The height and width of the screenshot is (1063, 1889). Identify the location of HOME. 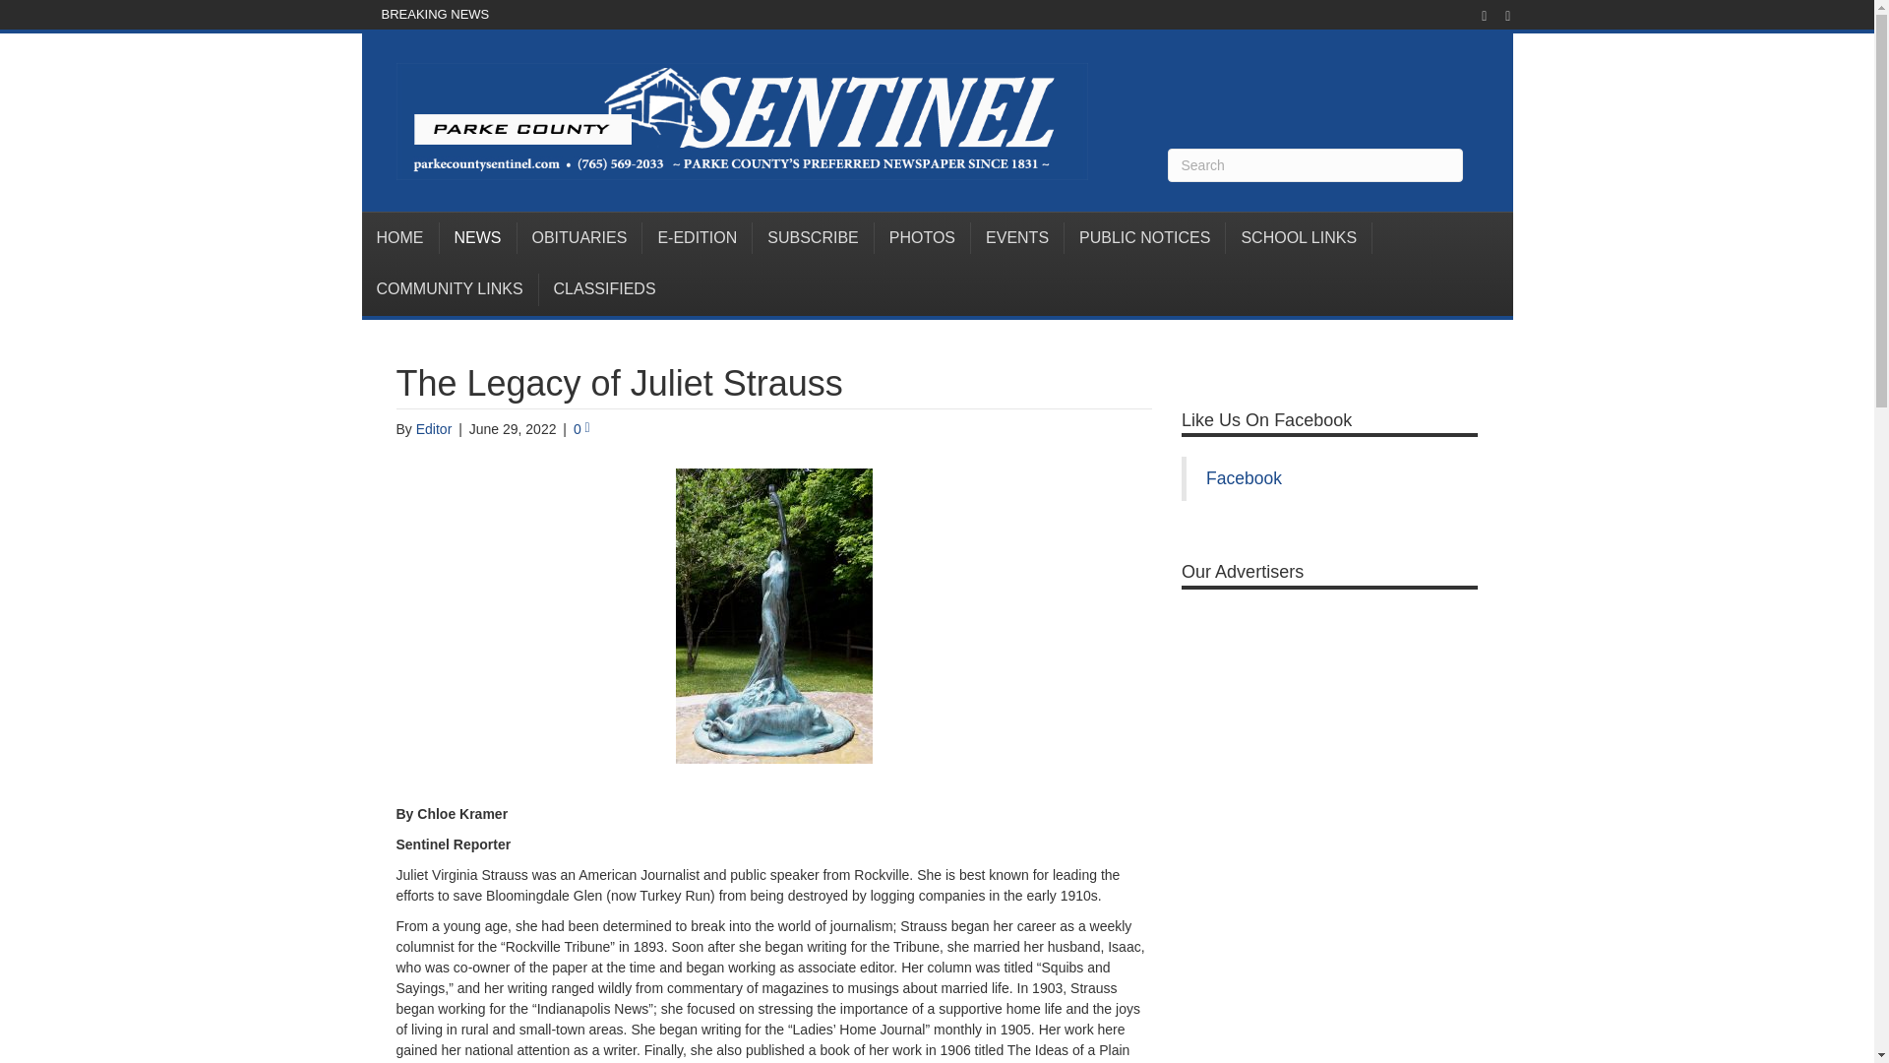
(401, 238).